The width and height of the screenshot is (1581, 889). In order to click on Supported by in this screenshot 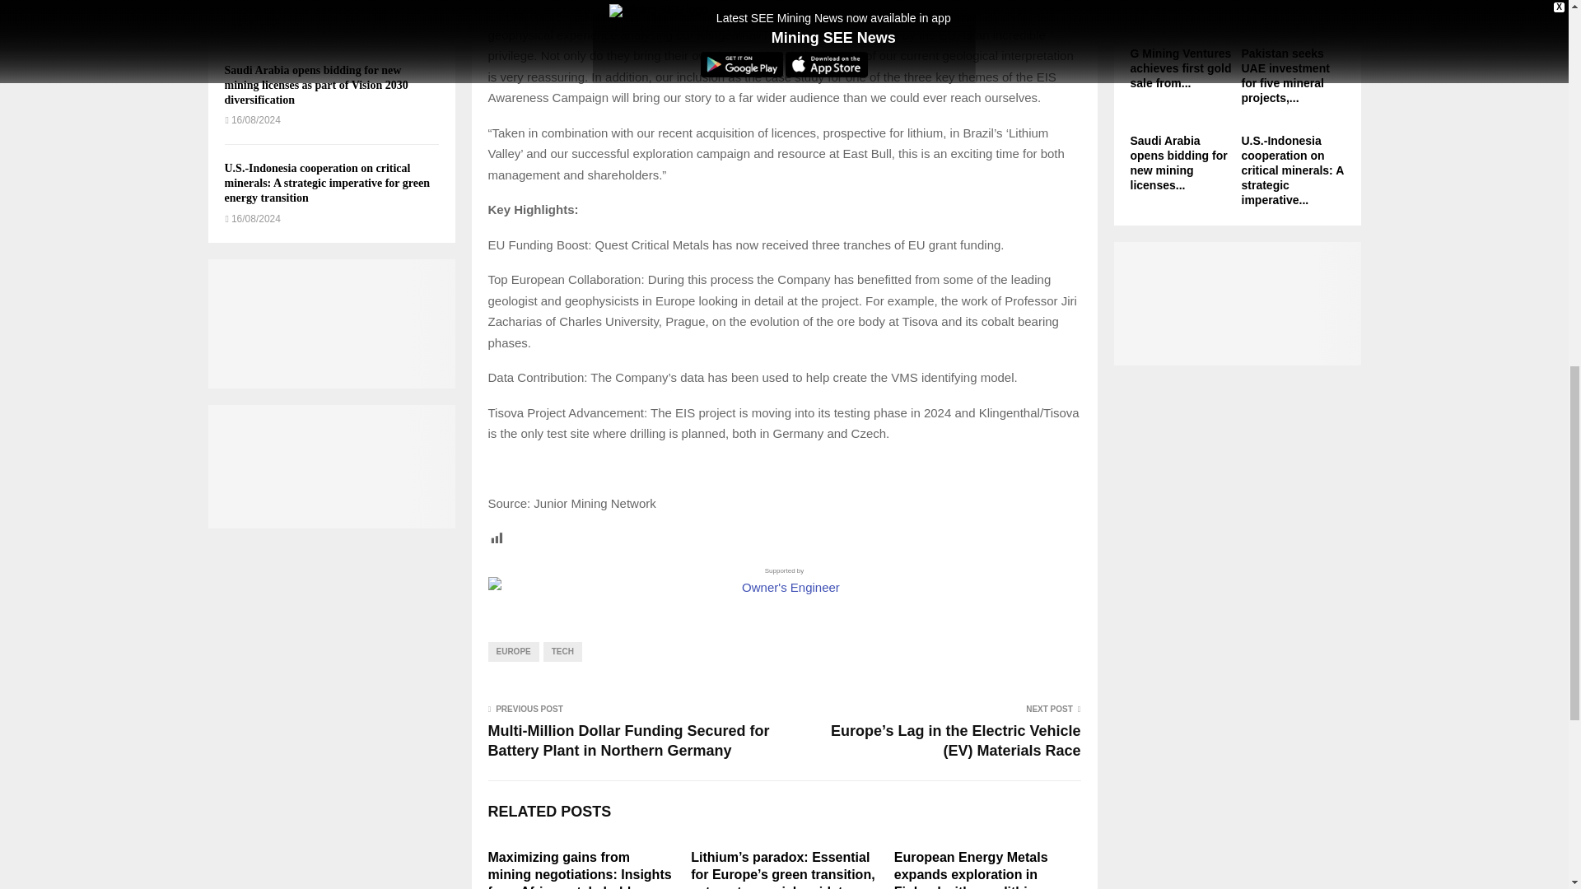, I will do `click(783, 581)`.